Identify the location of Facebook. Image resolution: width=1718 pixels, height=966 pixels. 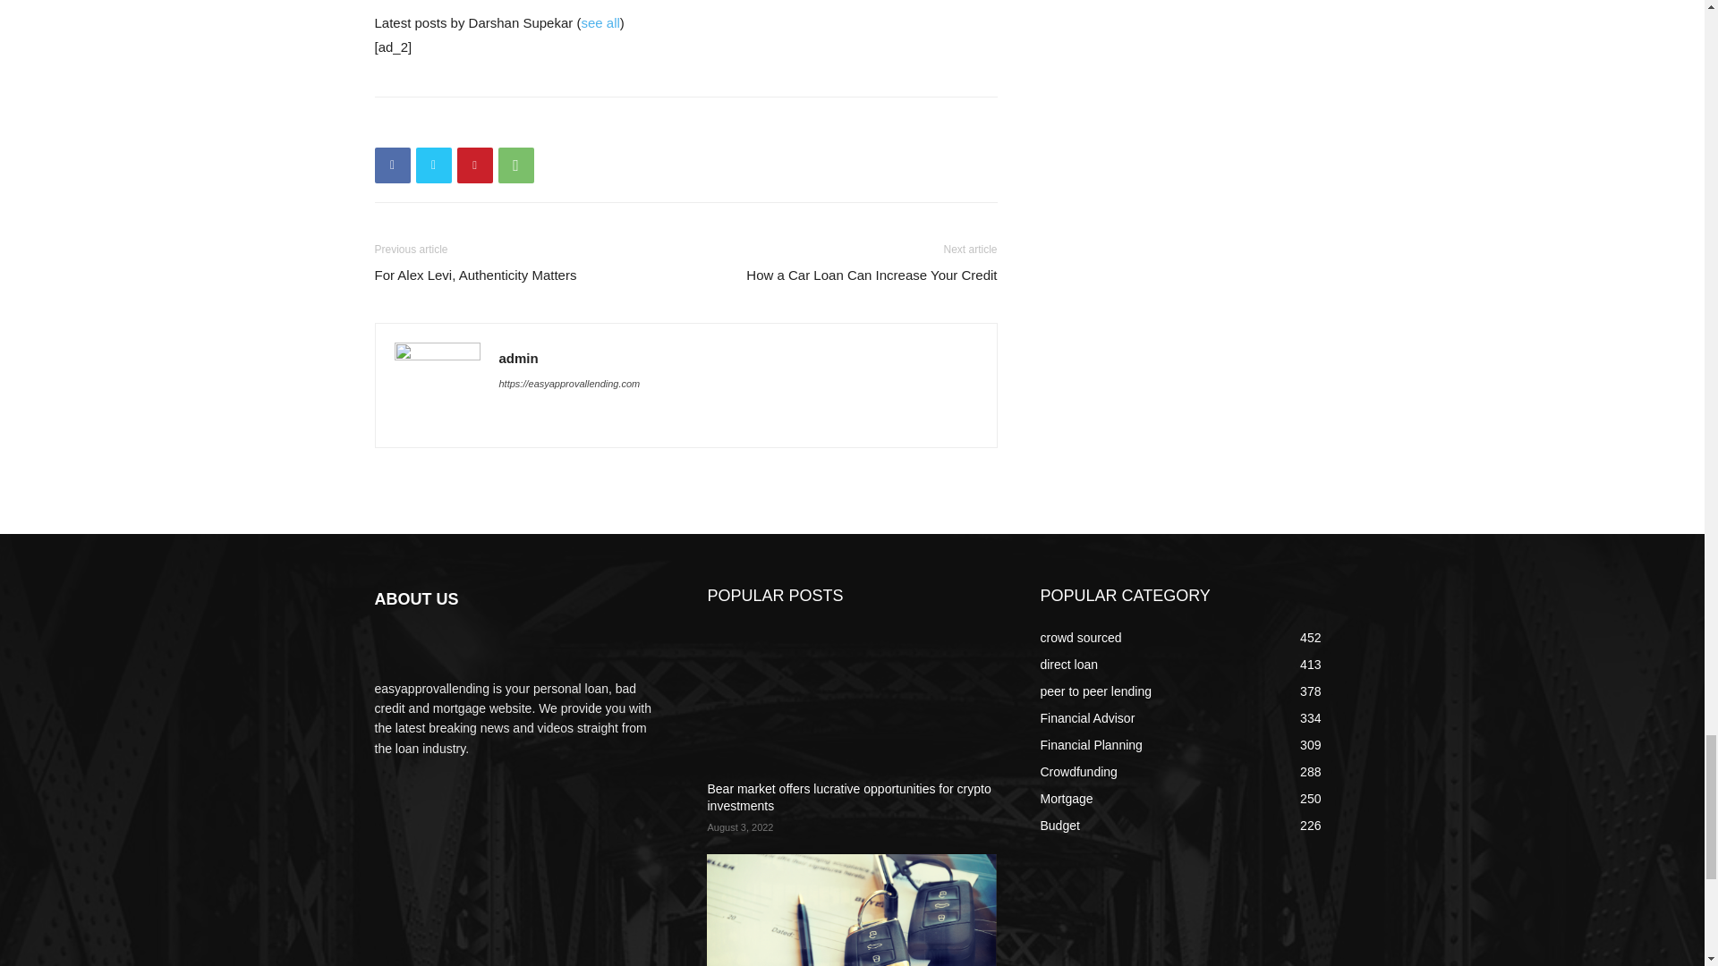
(392, 165).